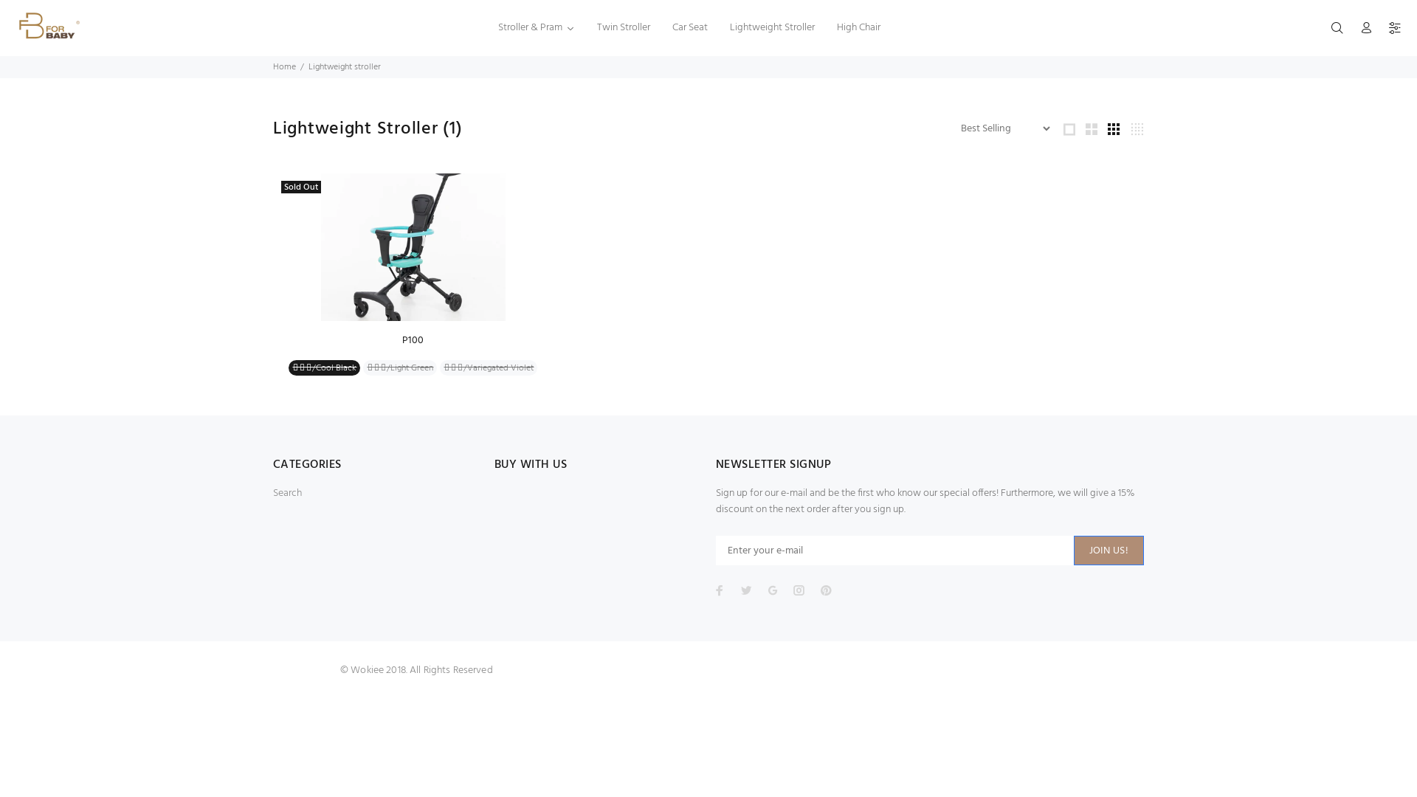 This screenshot has height=797, width=1417. I want to click on Lightweight Stroller, so click(772, 28).